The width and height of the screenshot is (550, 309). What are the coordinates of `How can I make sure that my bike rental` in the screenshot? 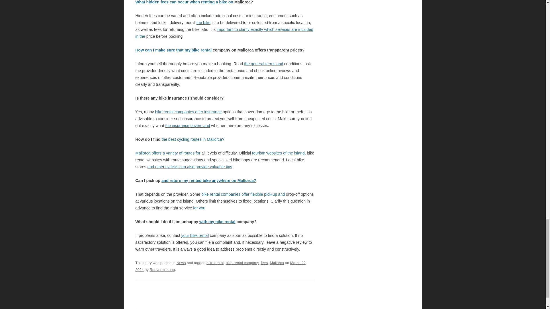 It's located at (173, 50).